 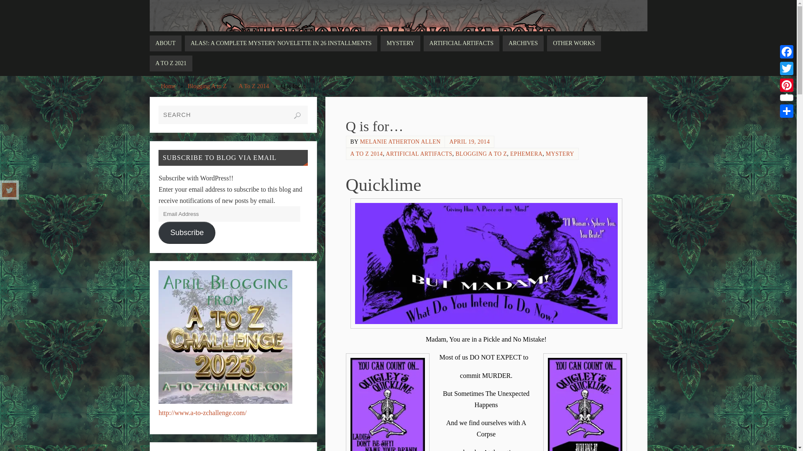 I want to click on Home, so click(x=168, y=86).